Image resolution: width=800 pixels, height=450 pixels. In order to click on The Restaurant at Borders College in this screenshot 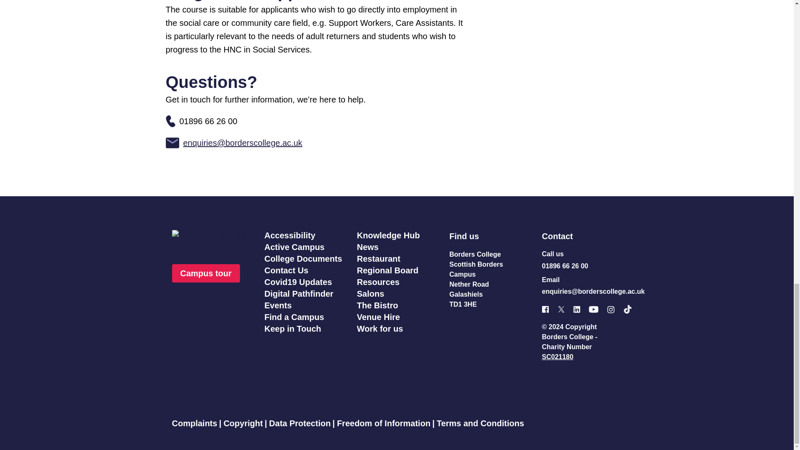, I will do `click(378, 258)`.